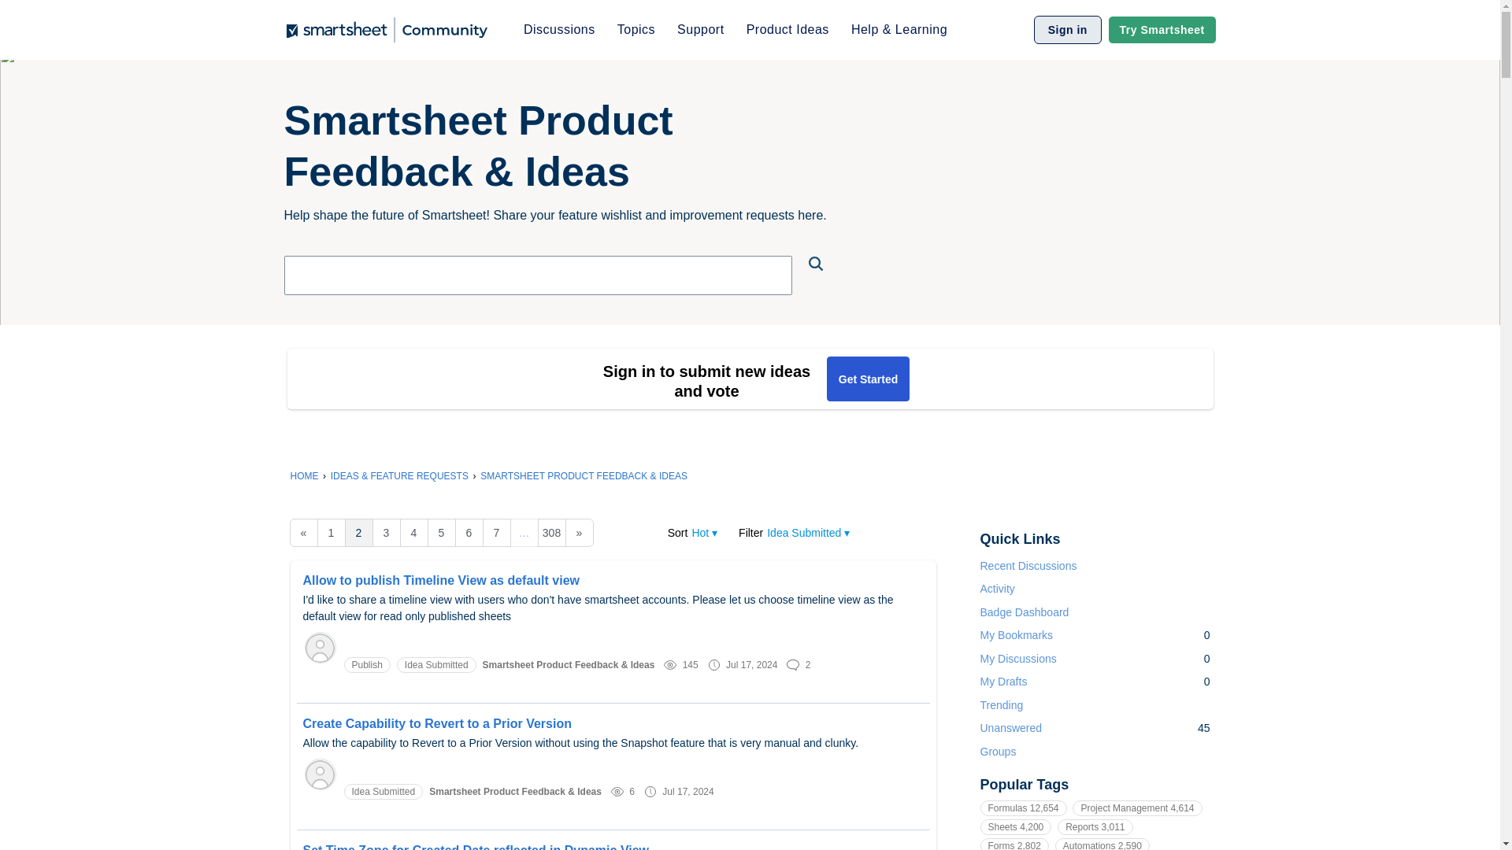  Describe the element at coordinates (538, 275) in the screenshot. I see `Insert a query. Press enter to send` at that location.